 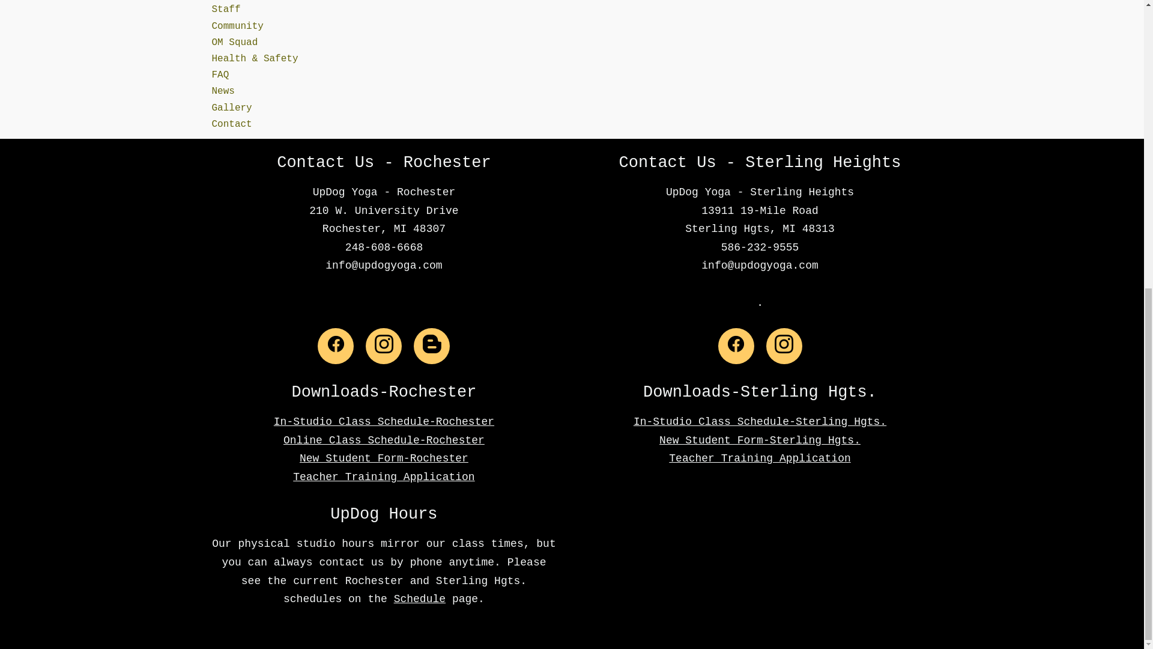 What do you see at coordinates (225, 9) in the screenshot?
I see `Staff` at bounding box center [225, 9].